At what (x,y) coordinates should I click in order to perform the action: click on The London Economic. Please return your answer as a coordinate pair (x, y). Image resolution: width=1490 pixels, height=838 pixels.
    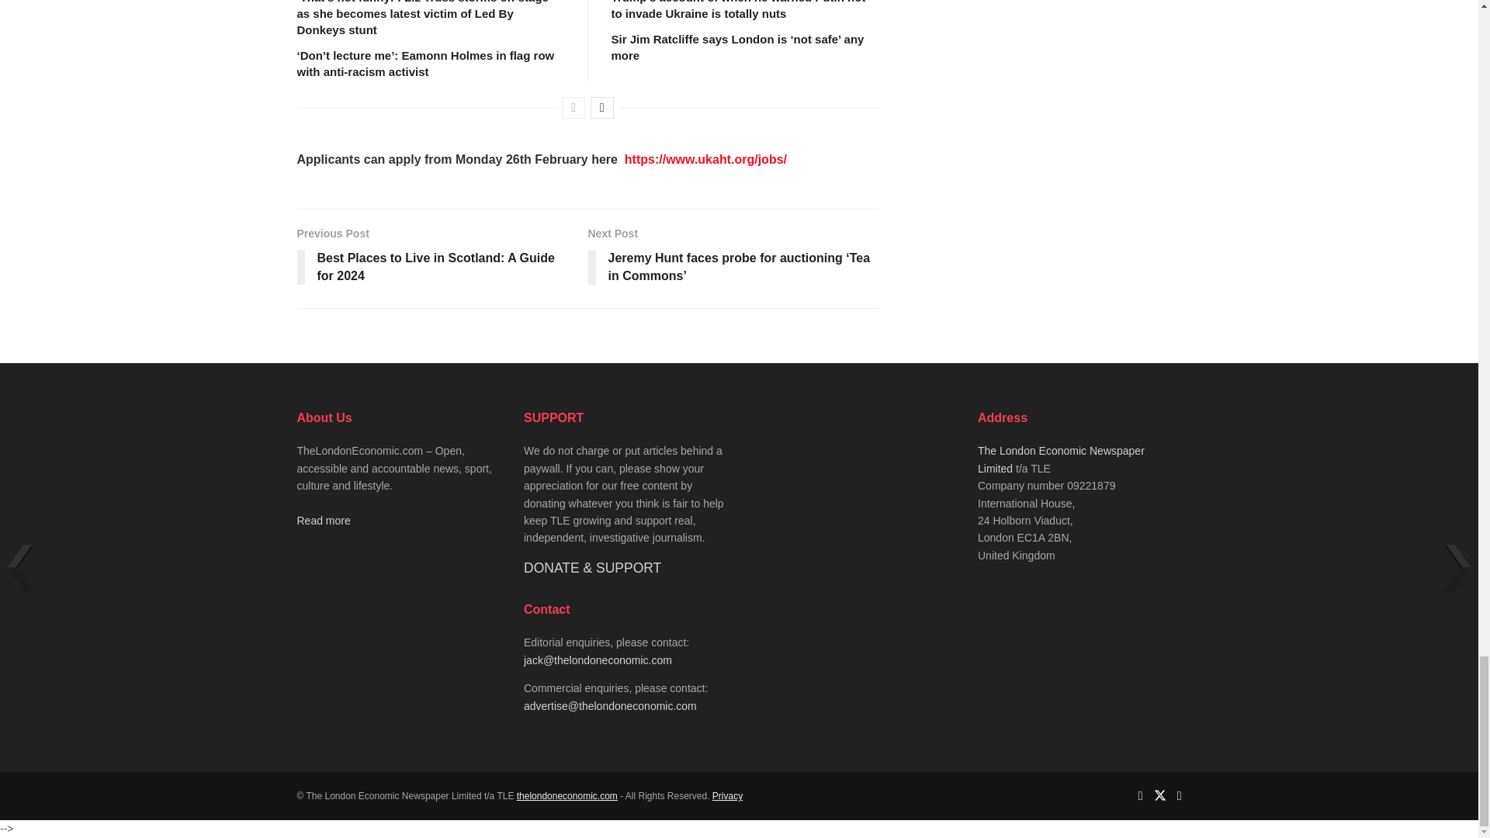
    Looking at the image, I should click on (567, 796).